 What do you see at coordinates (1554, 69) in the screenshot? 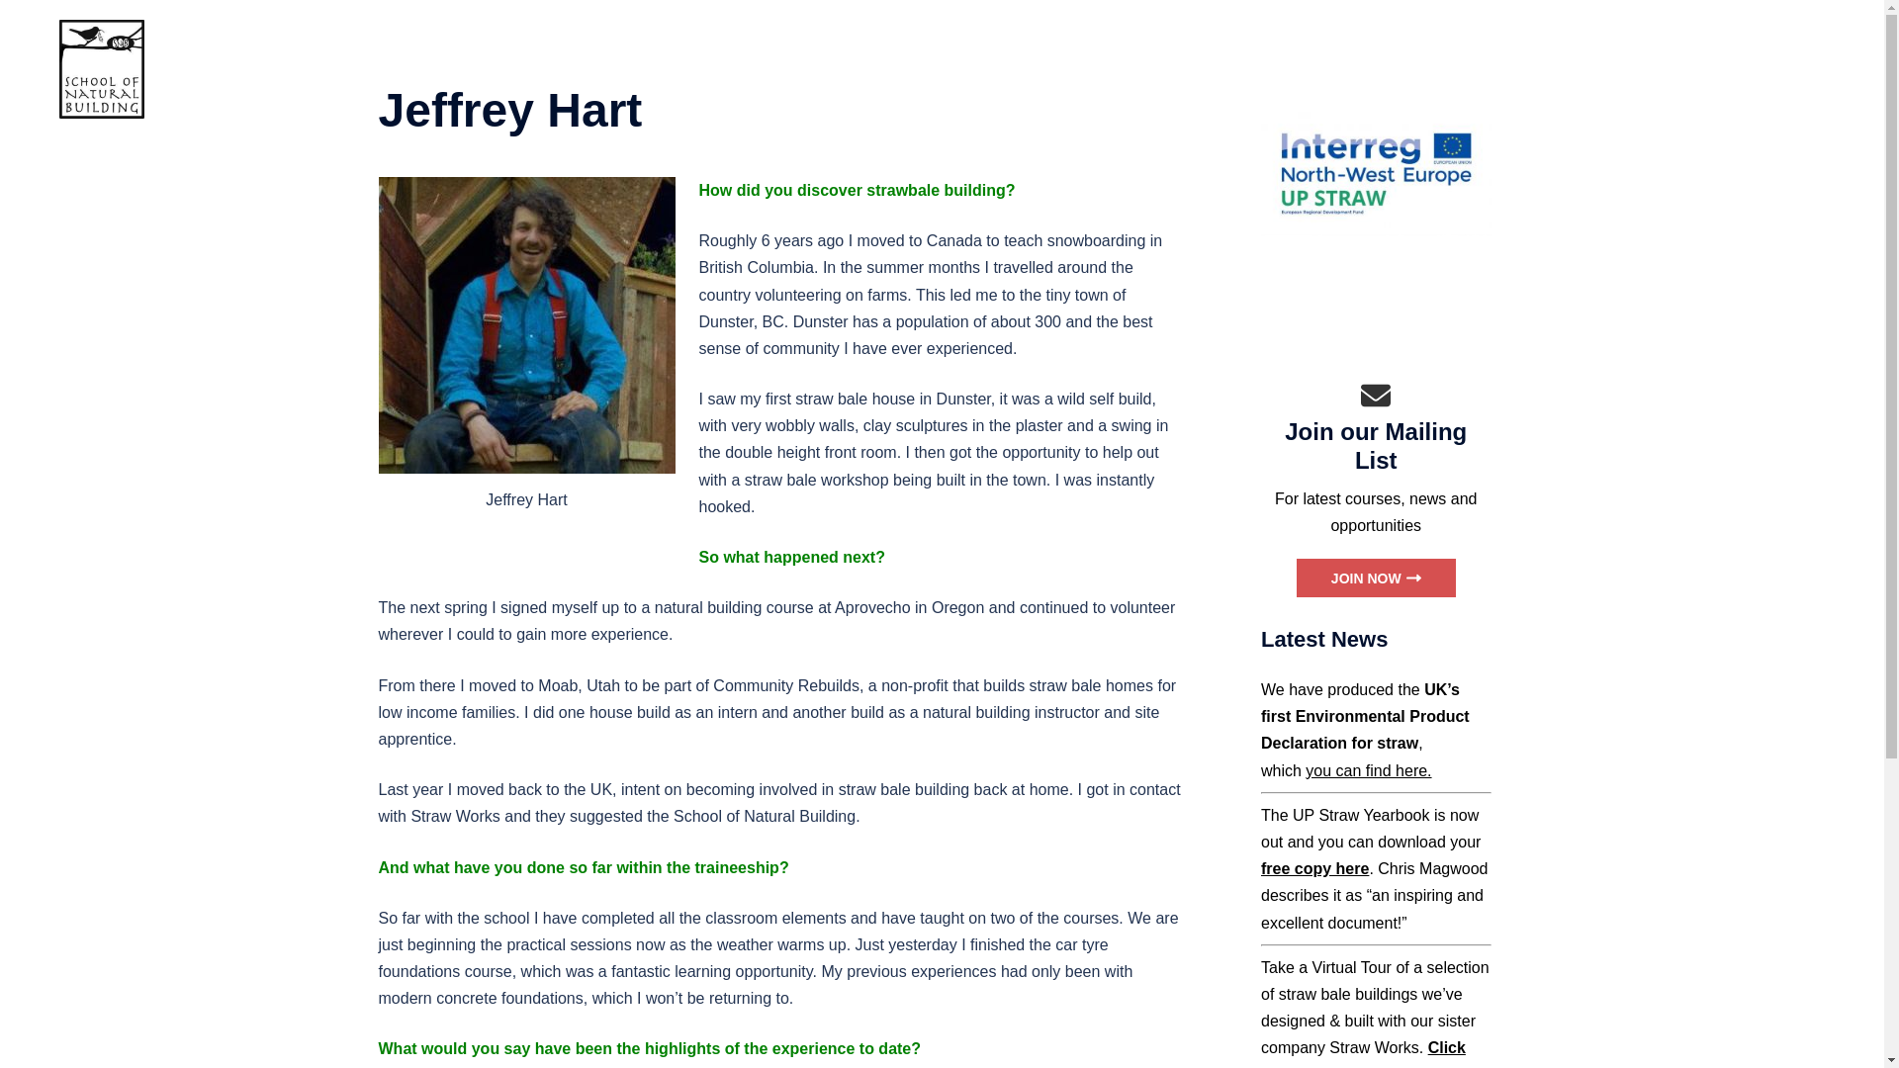
I see `UP Straw` at bounding box center [1554, 69].